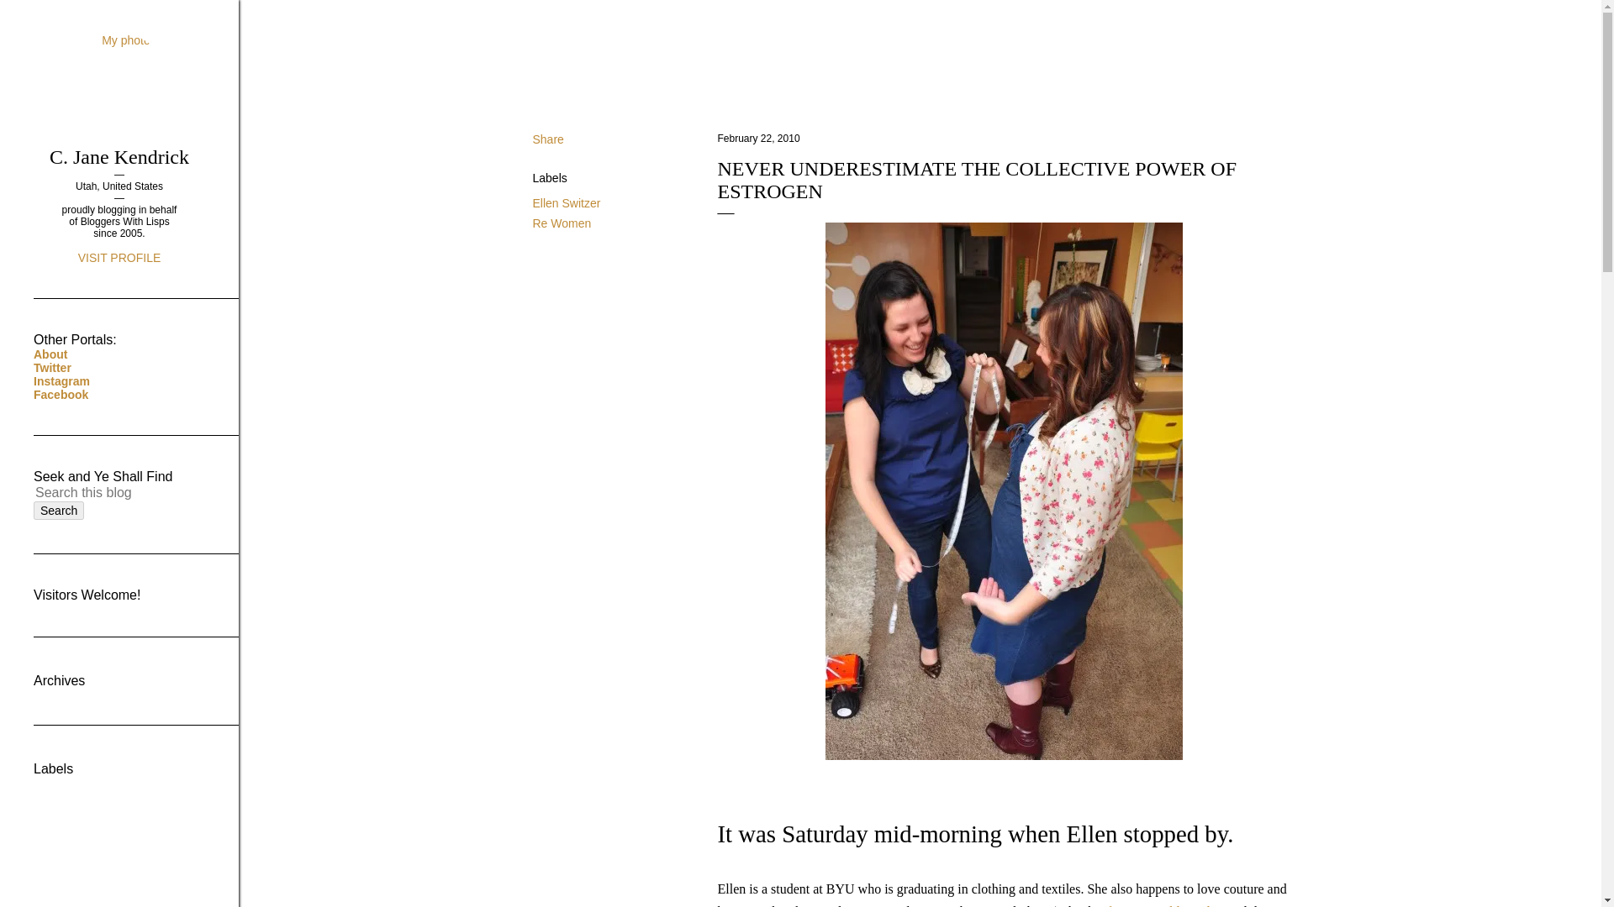 This screenshot has height=907, width=1614. Describe the element at coordinates (759, 138) in the screenshot. I see `permanent link` at that location.